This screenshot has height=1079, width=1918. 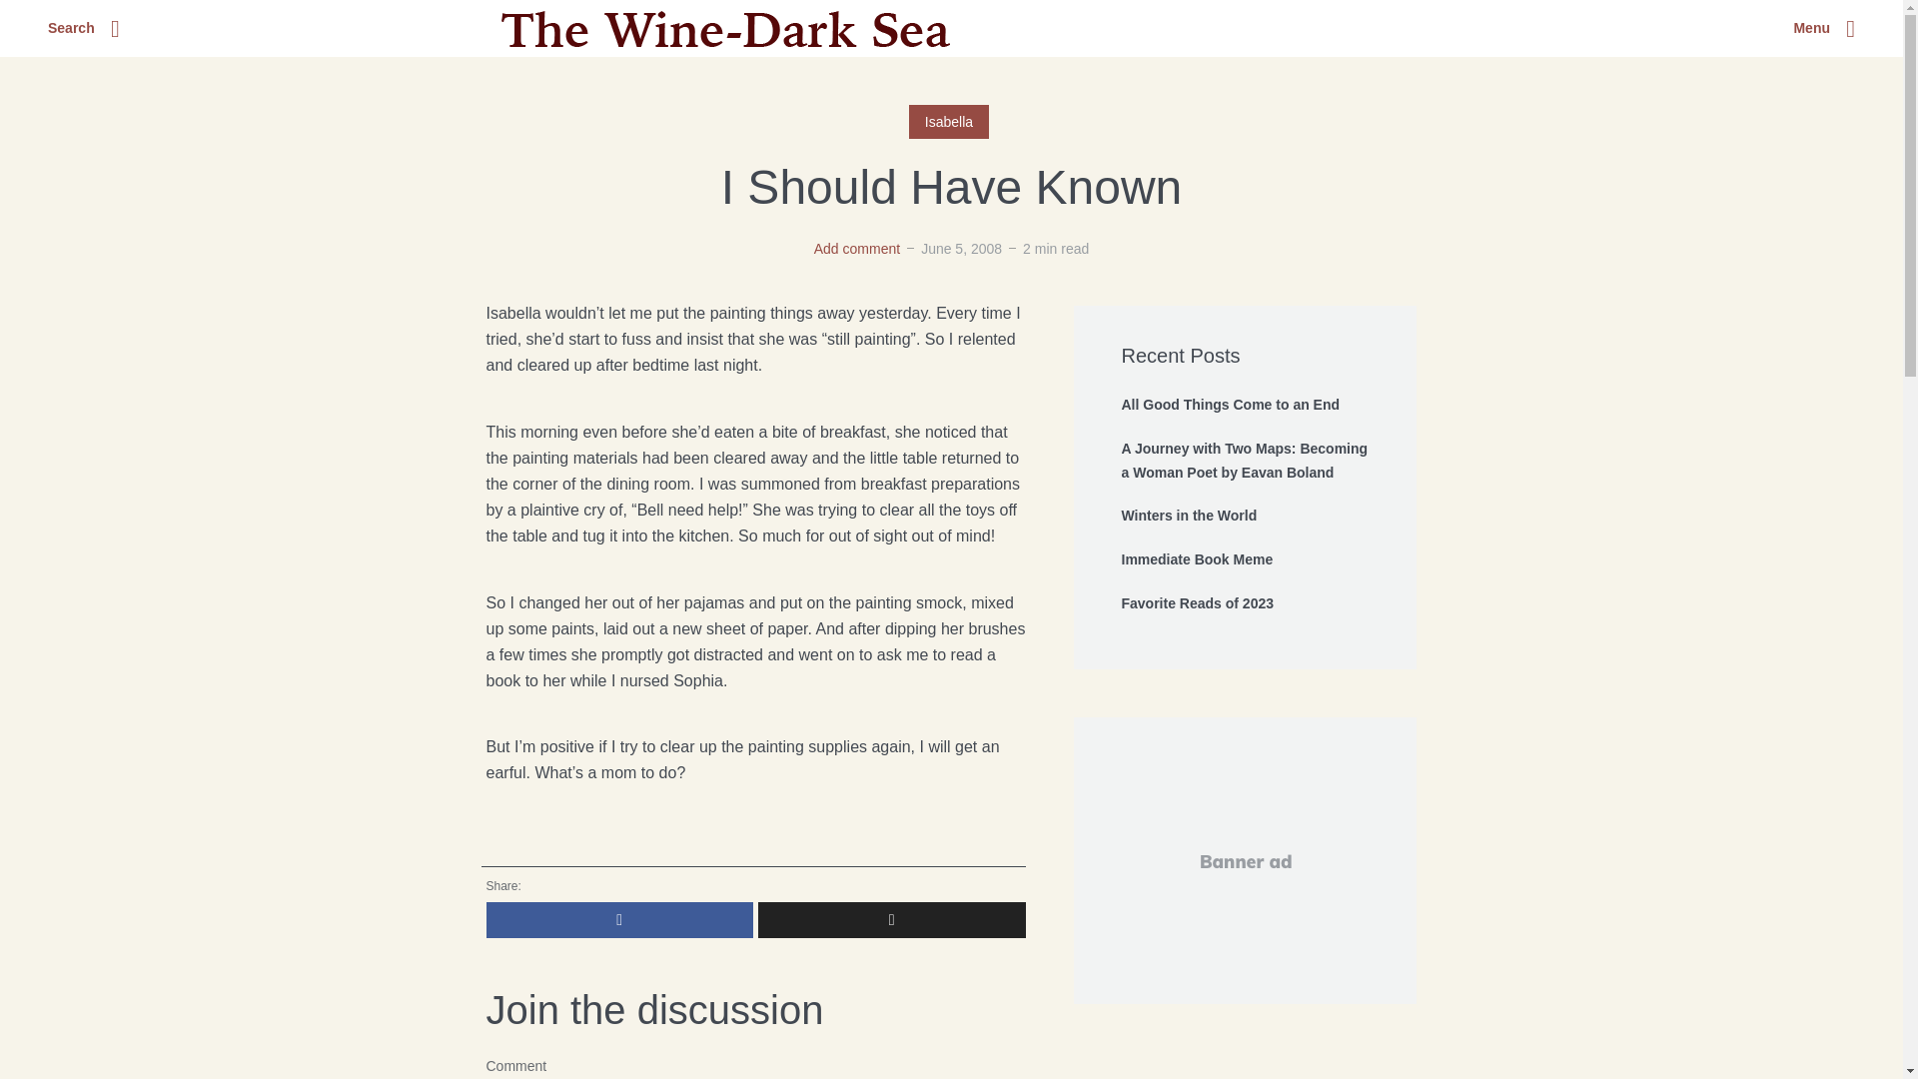 What do you see at coordinates (1824, 29) in the screenshot?
I see `Menu` at bounding box center [1824, 29].